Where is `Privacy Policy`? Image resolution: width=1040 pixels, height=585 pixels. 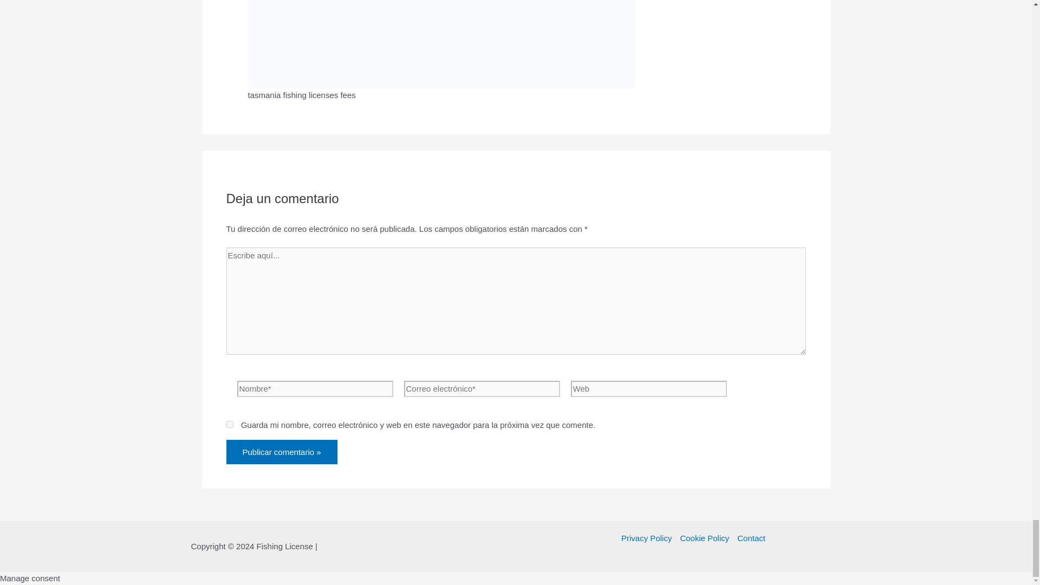
Privacy Policy is located at coordinates (648, 538).